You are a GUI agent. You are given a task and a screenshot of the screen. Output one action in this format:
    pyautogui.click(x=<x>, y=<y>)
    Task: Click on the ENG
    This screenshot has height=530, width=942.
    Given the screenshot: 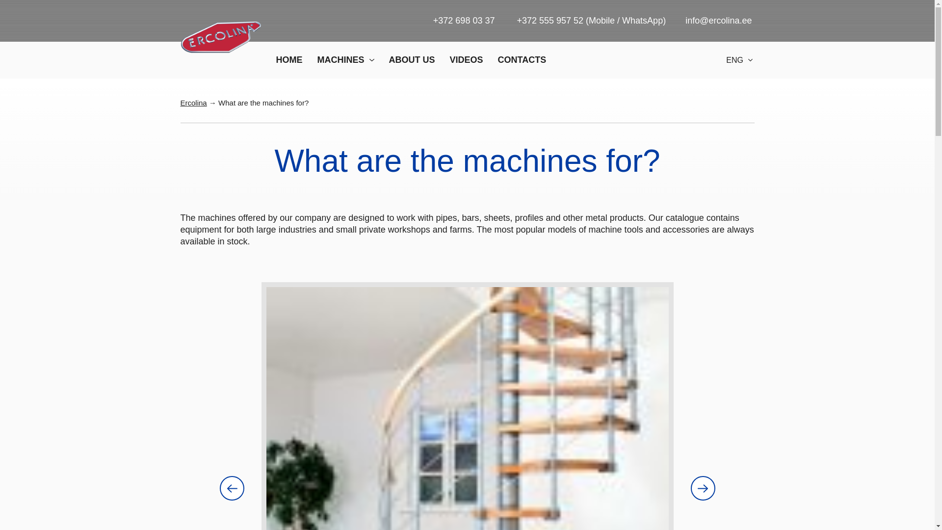 What is the action you would take?
    pyautogui.click(x=731, y=60)
    